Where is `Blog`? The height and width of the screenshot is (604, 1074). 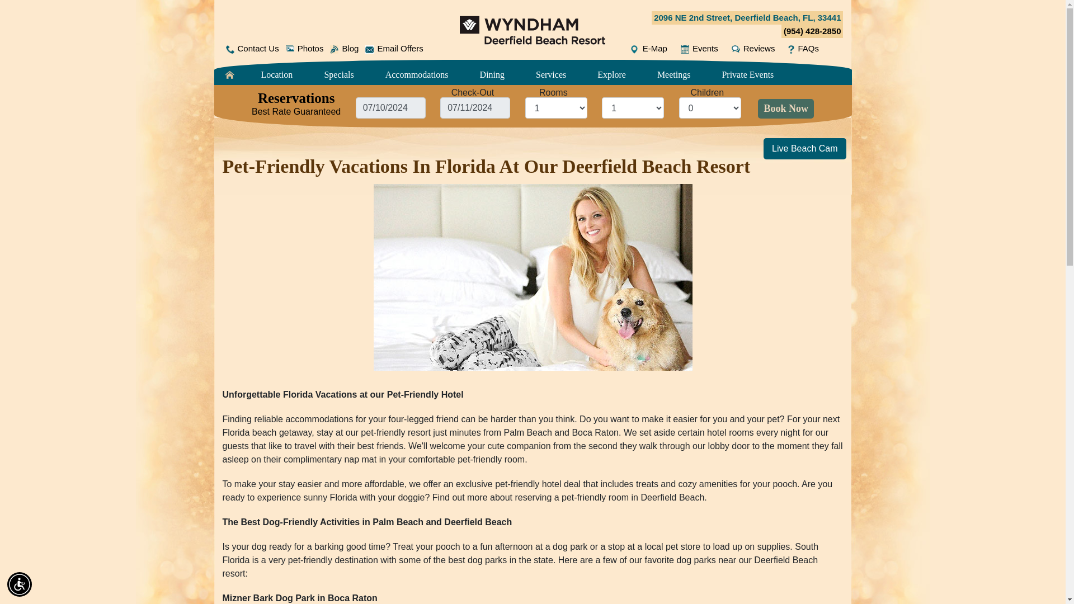 Blog is located at coordinates (344, 49).